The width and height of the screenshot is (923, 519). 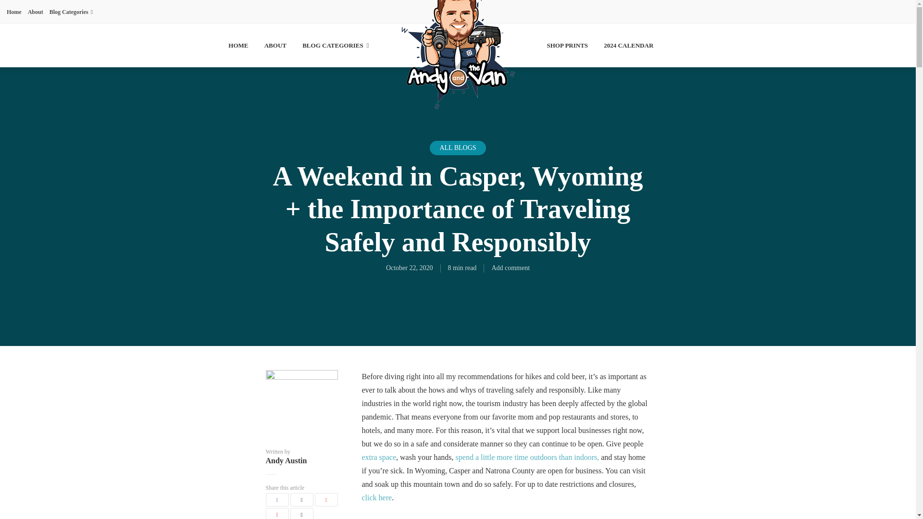 What do you see at coordinates (36, 12) in the screenshot?
I see `About` at bounding box center [36, 12].